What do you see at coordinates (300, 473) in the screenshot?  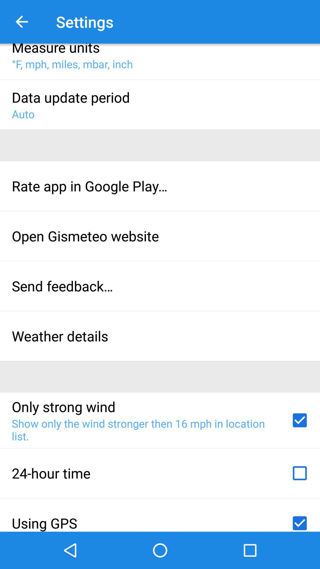 I see `select the last 2nd icon` at bounding box center [300, 473].